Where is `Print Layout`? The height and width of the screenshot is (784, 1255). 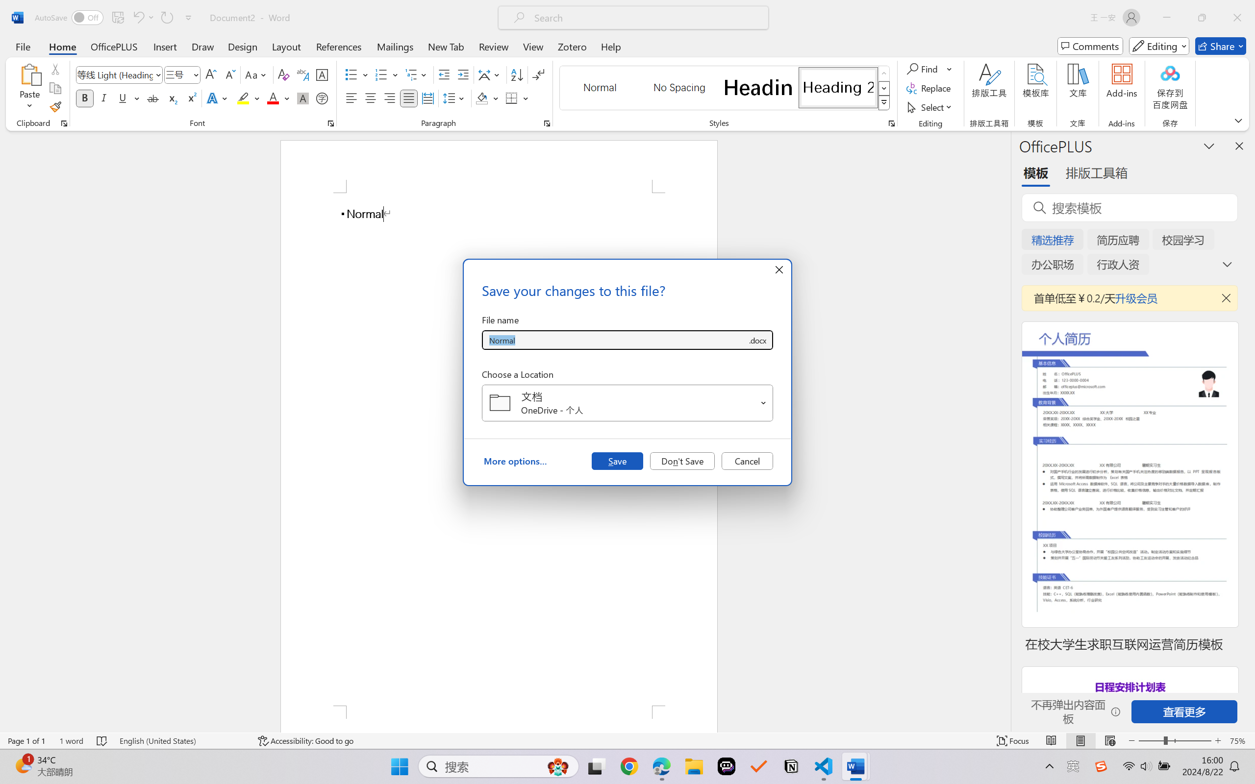
Print Layout is located at coordinates (1081, 741).